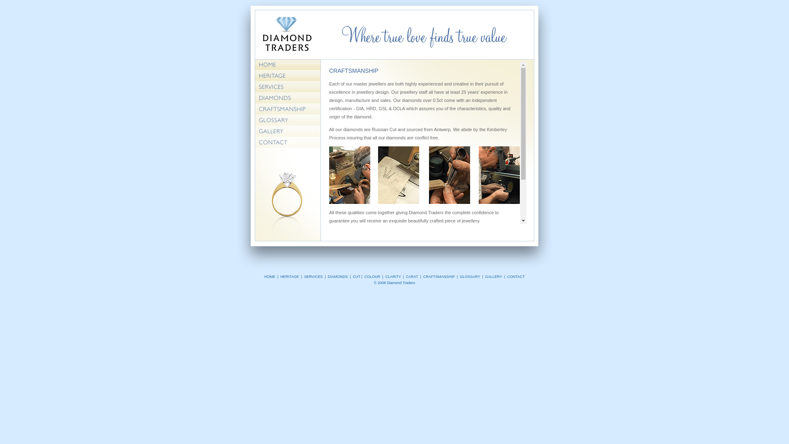  Describe the element at coordinates (372, 277) in the screenshot. I see `COLOUR` at that location.